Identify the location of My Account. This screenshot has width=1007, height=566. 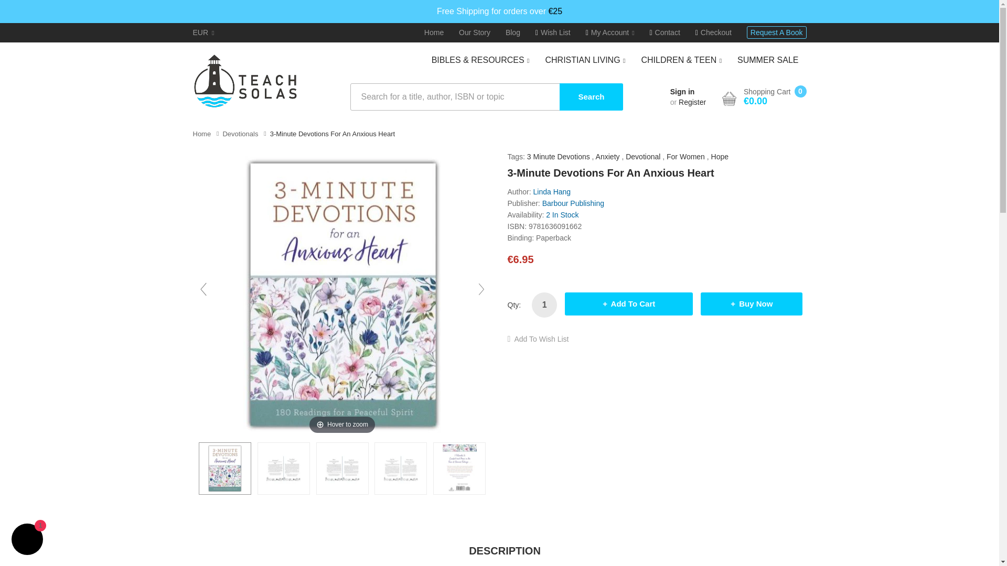
(610, 32).